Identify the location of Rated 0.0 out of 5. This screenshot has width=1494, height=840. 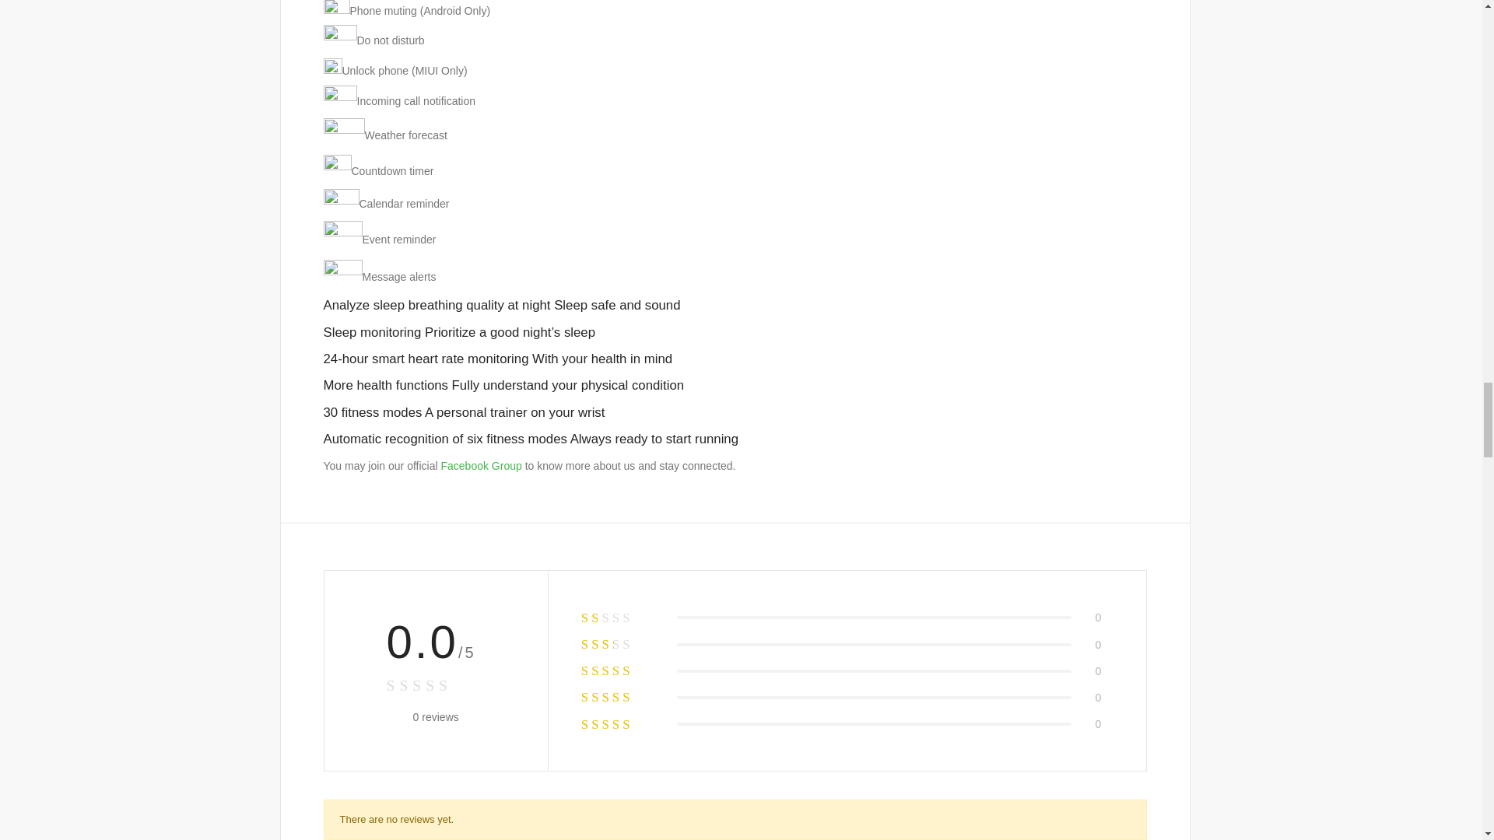
(434, 686).